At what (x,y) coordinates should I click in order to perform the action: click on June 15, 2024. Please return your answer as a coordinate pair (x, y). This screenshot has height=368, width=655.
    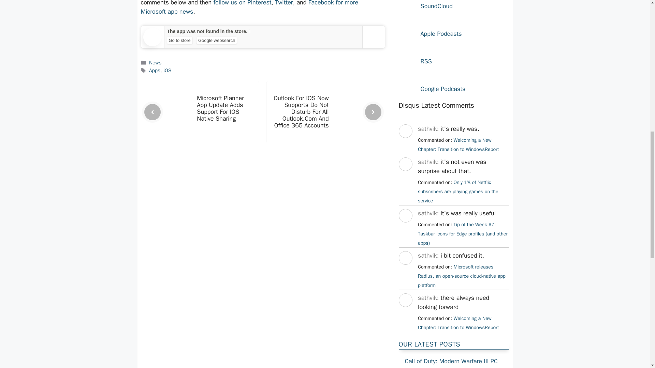
    Looking at the image, I should click on (462, 276).